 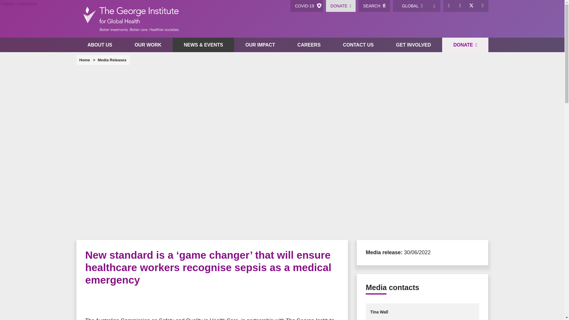 I want to click on Share to Linkedin, so click(x=127, y=302).